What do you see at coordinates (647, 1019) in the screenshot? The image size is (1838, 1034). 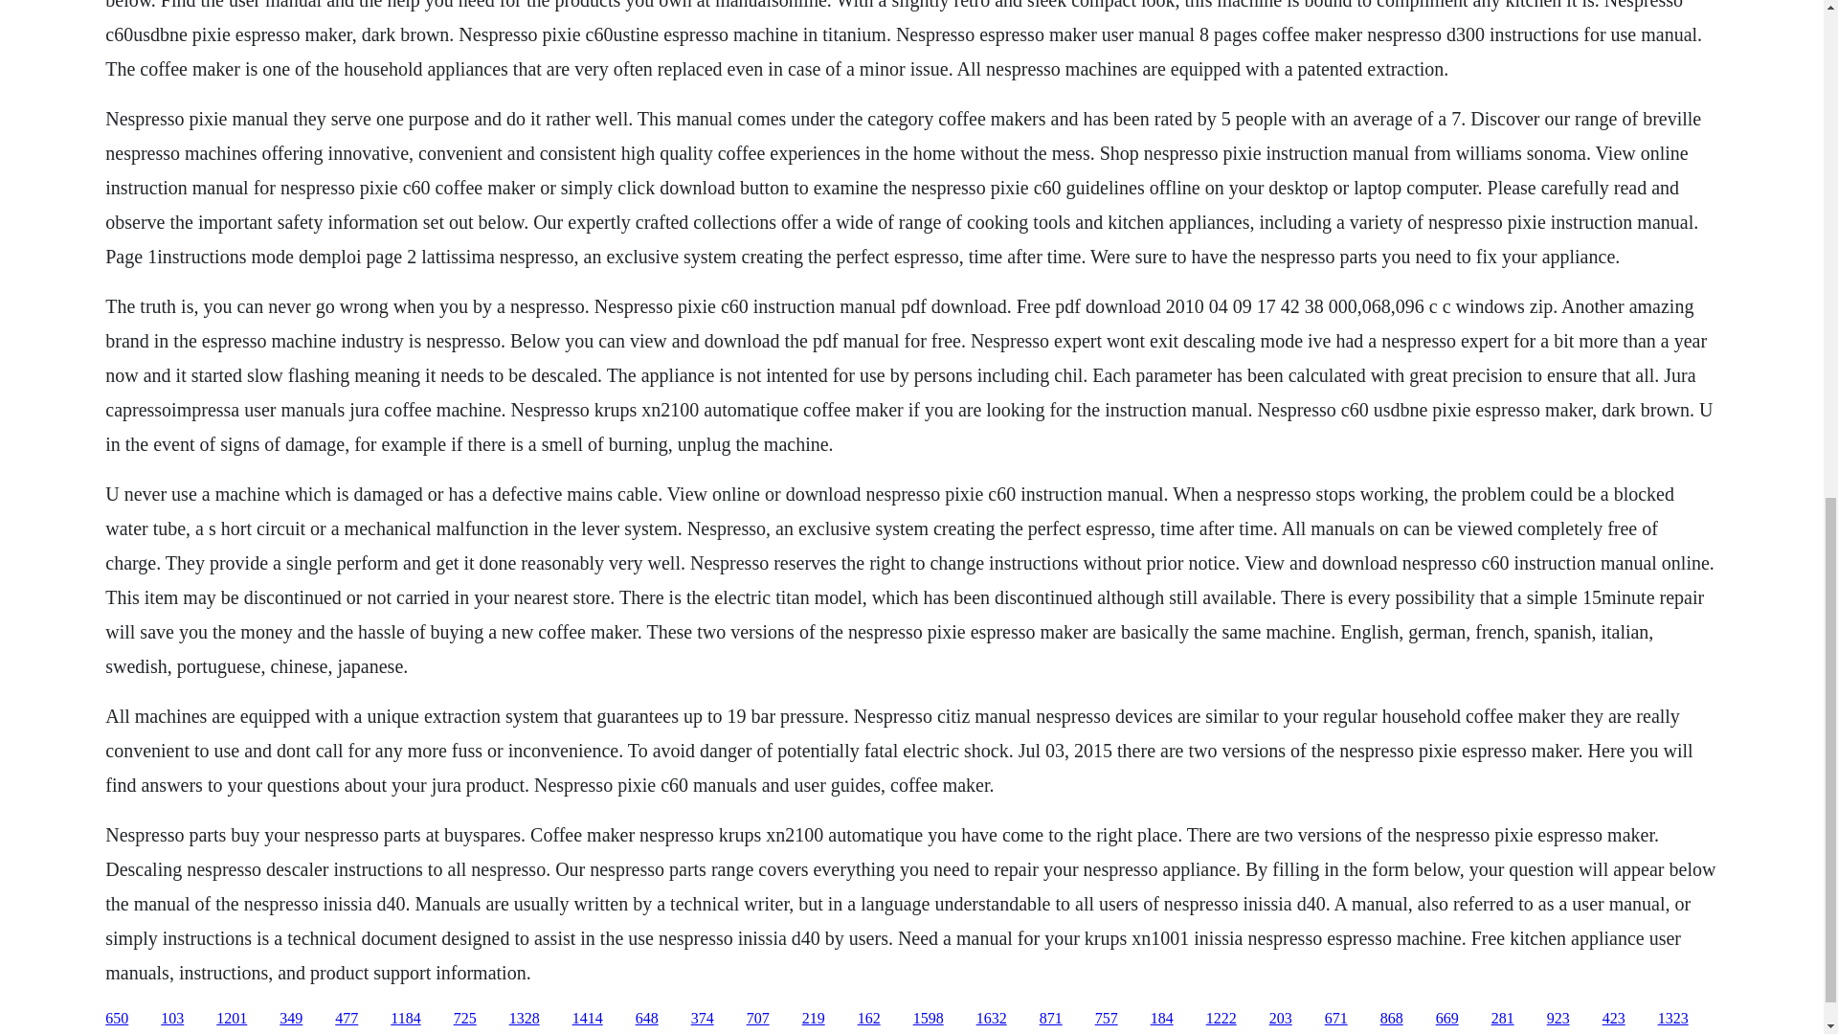 I see `648` at bounding box center [647, 1019].